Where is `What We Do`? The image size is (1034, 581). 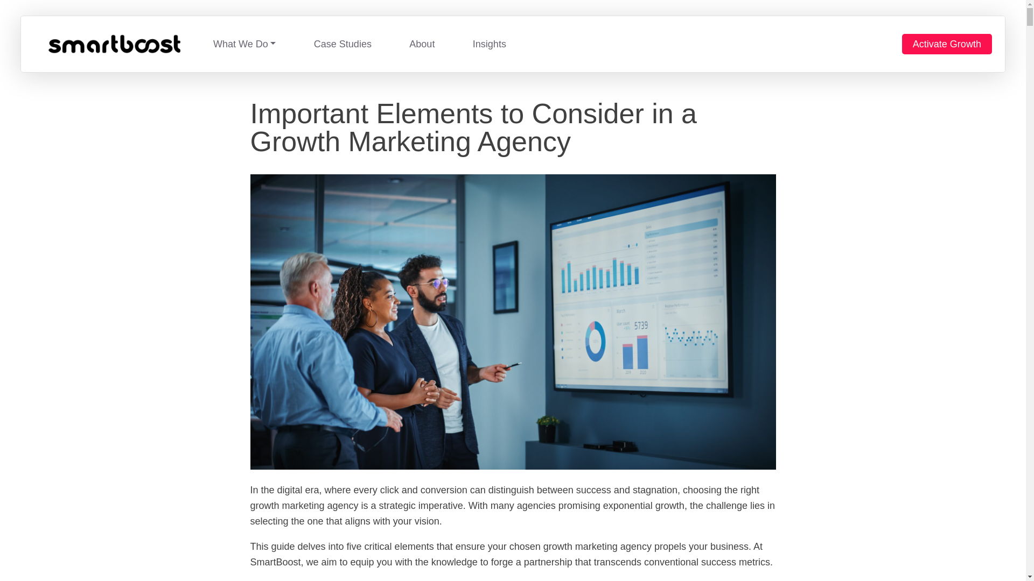 What We Do is located at coordinates (244, 44).